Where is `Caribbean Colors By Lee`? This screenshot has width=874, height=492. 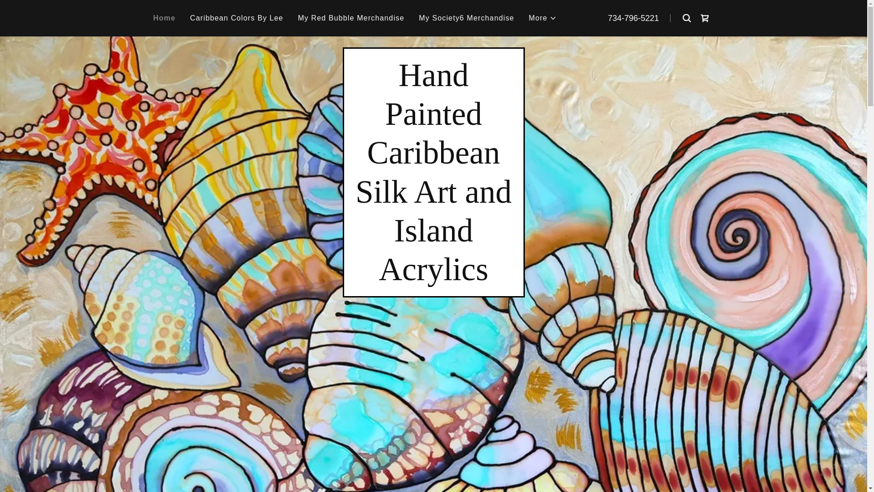
Caribbean Colors By Lee is located at coordinates (237, 18).